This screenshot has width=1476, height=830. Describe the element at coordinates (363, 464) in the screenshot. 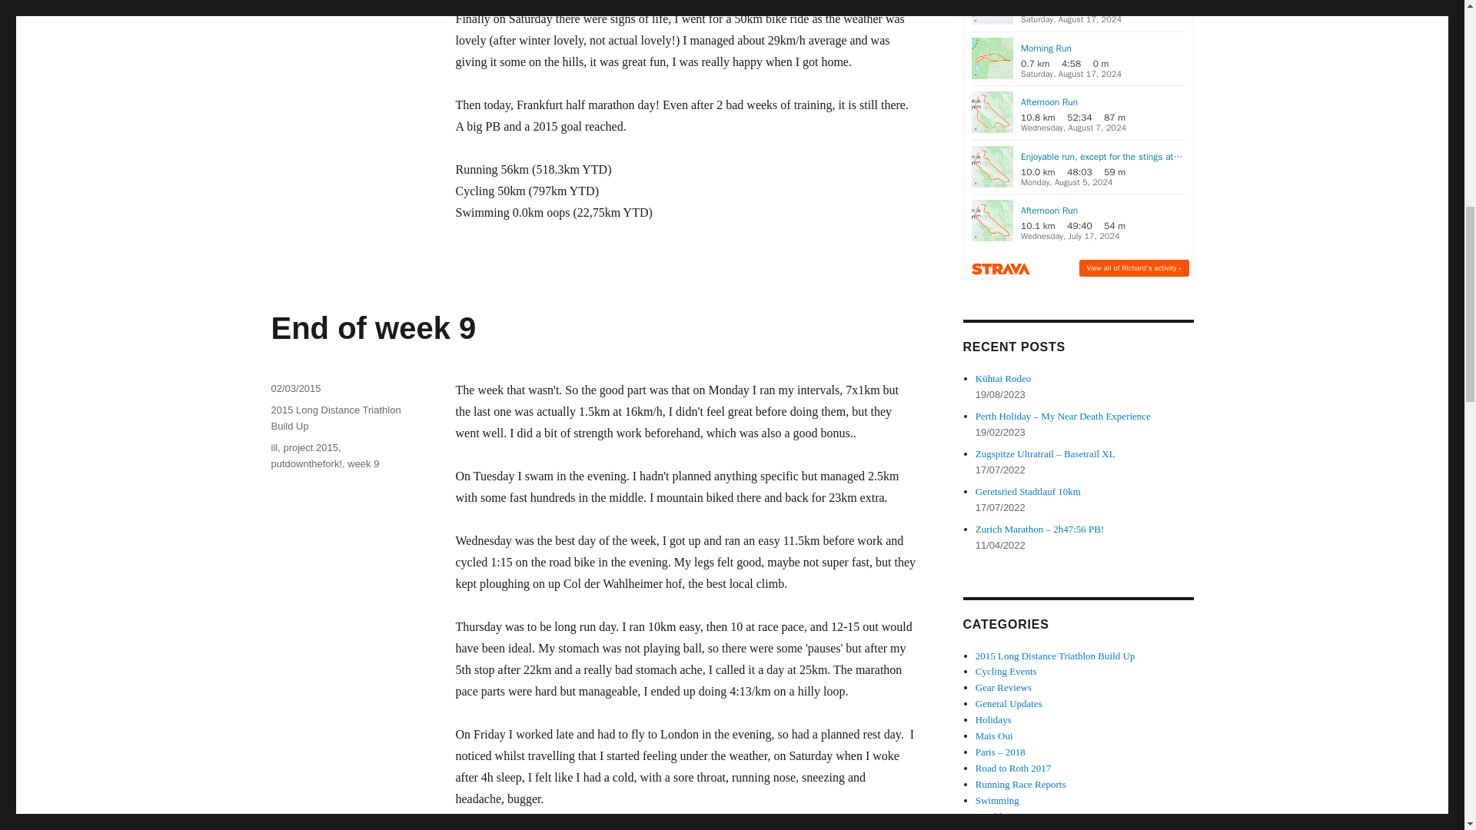

I see `week 9` at that location.